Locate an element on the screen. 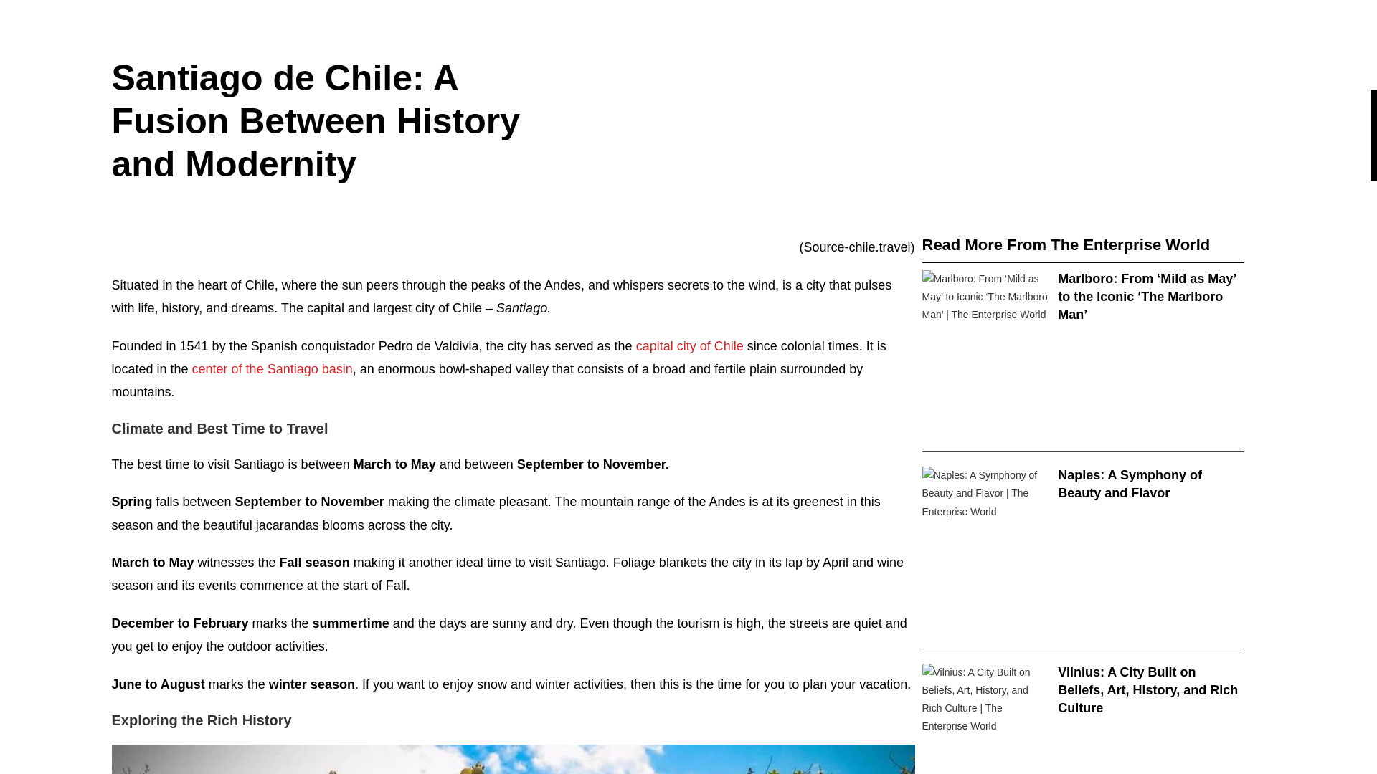  center of the Santiago basin is located at coordinates (273, 368).